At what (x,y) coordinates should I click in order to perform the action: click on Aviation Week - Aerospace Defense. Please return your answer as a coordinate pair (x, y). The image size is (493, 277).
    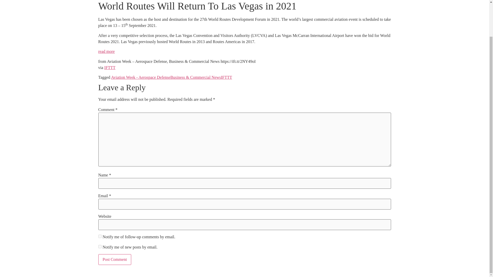
    Looking at the image, I should click on (140, 77).